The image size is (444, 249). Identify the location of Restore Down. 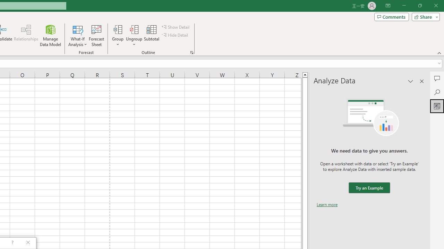
(420, 6).